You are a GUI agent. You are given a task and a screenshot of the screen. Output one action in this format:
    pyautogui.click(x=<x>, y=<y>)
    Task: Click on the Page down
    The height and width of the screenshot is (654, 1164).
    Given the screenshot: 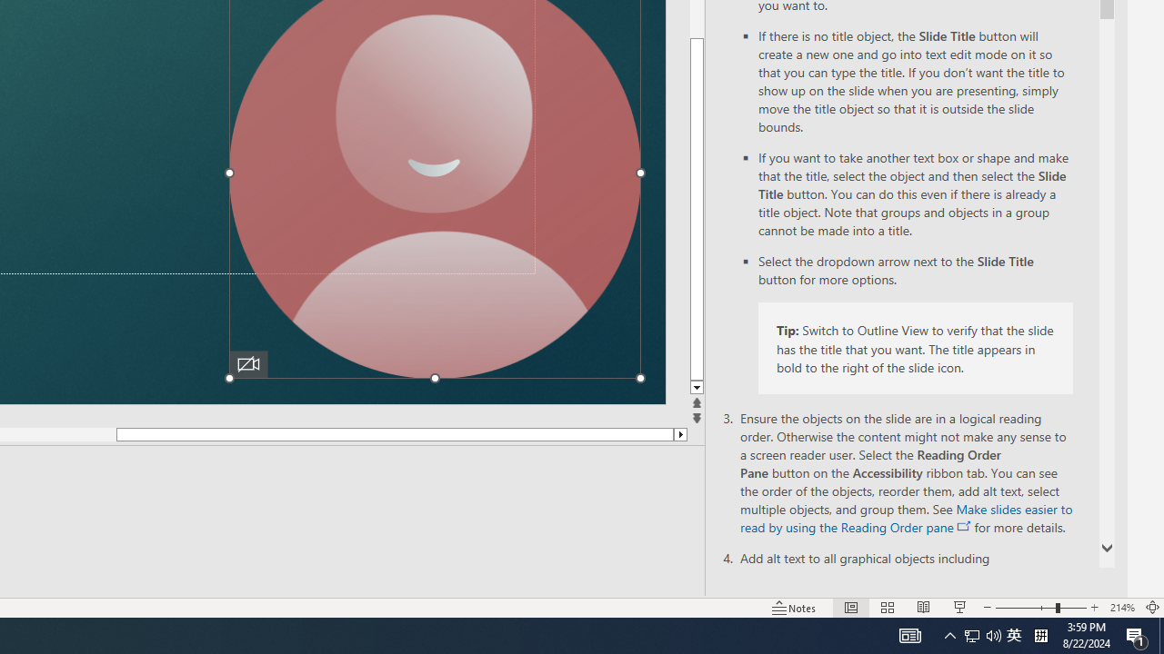 What is the action you would take?
    pyautogui.click(x=446, y=435)
    